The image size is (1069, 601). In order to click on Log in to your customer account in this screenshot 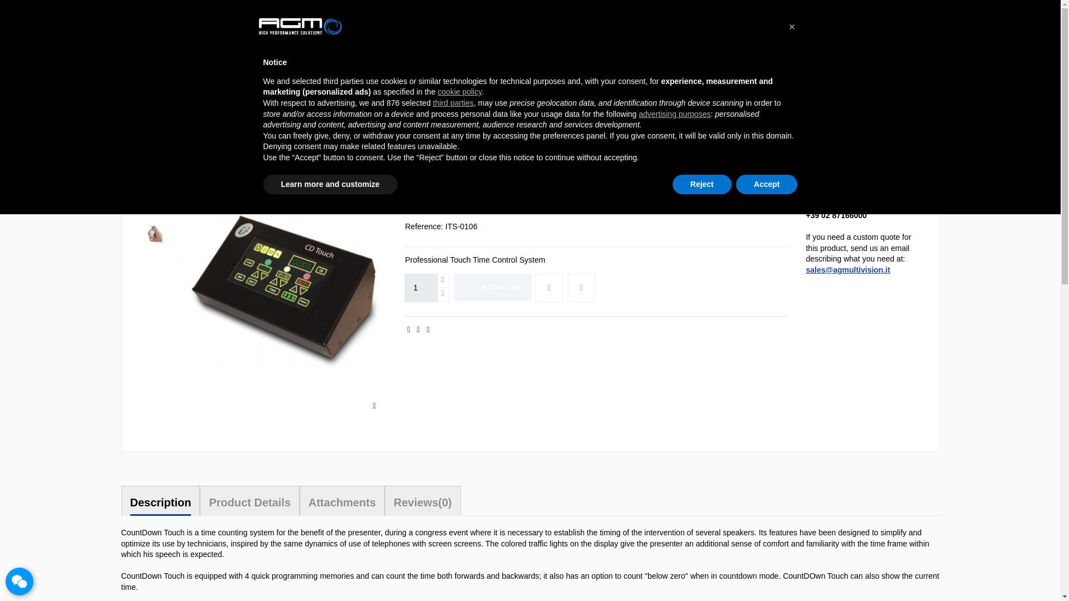, I will do `click(883, 45)`.